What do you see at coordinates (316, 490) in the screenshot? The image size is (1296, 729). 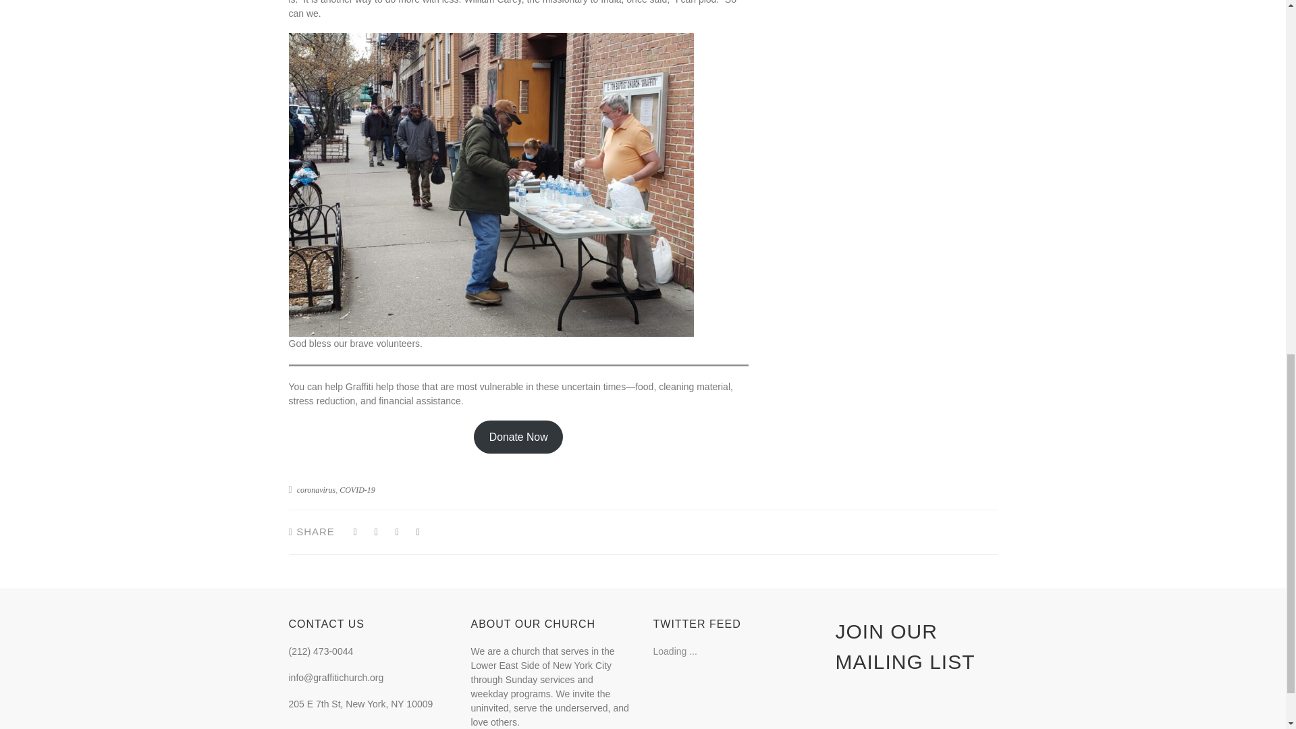 I see `coronavirus` at bounding box center [316, 490].